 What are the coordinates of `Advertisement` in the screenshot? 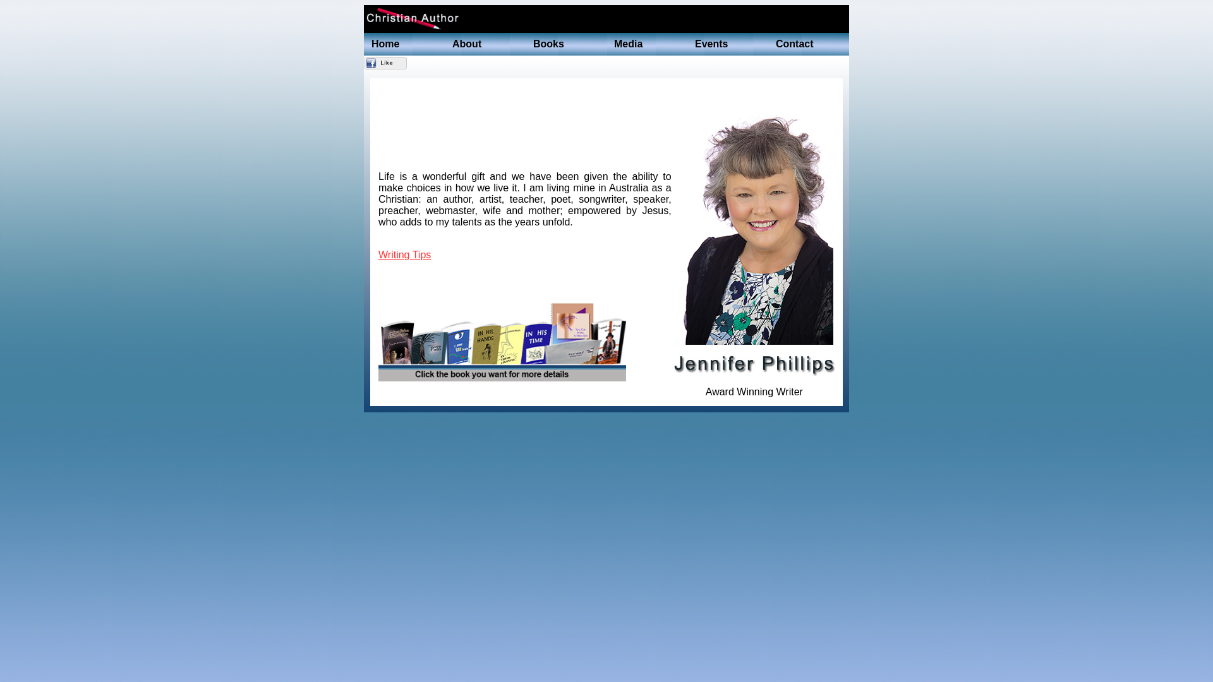 It's located at (637, 64).